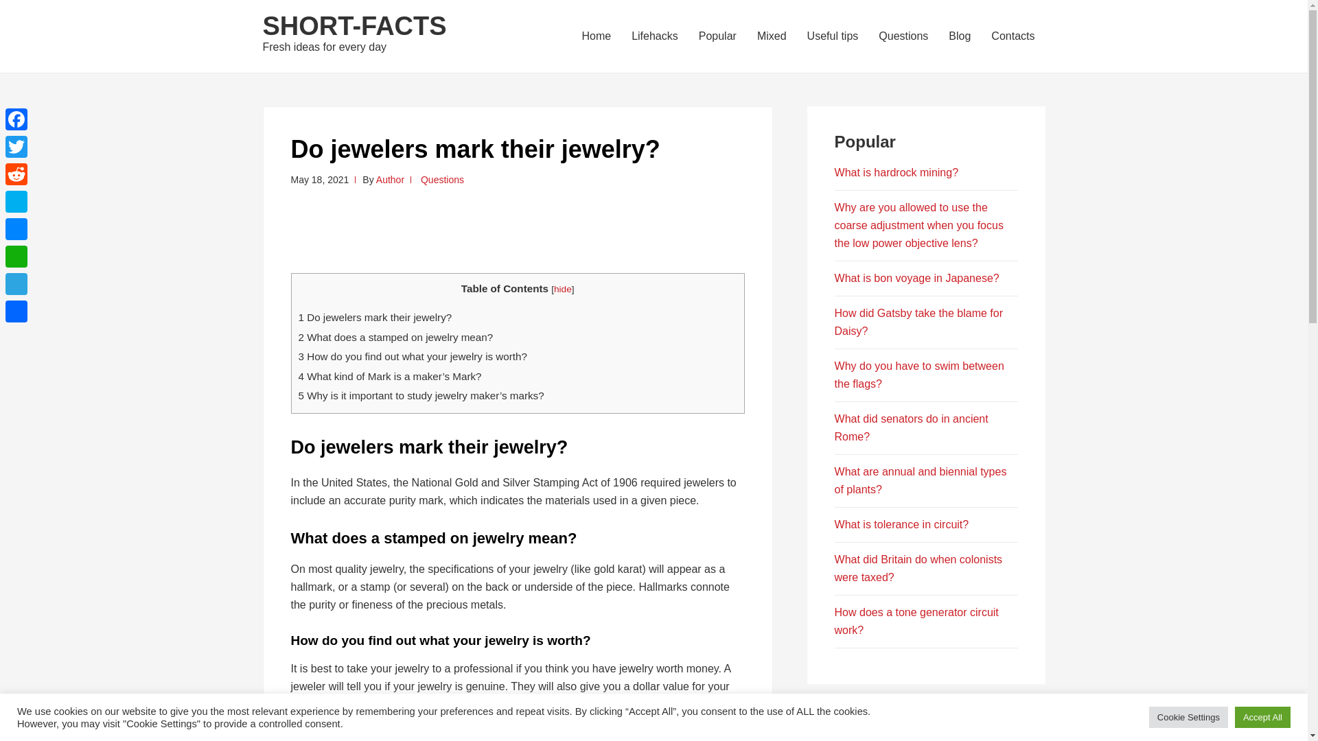 The height and width of the screenshot is (741, 1318). I want to click on Questions, so click(903, 36).